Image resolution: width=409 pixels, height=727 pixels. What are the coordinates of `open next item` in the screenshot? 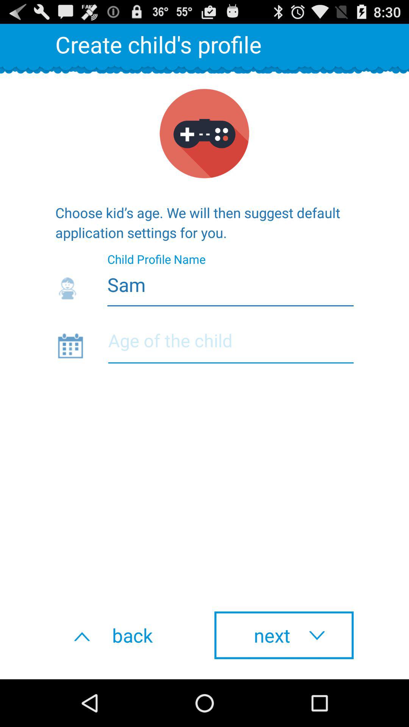 It's located at (284, 635).